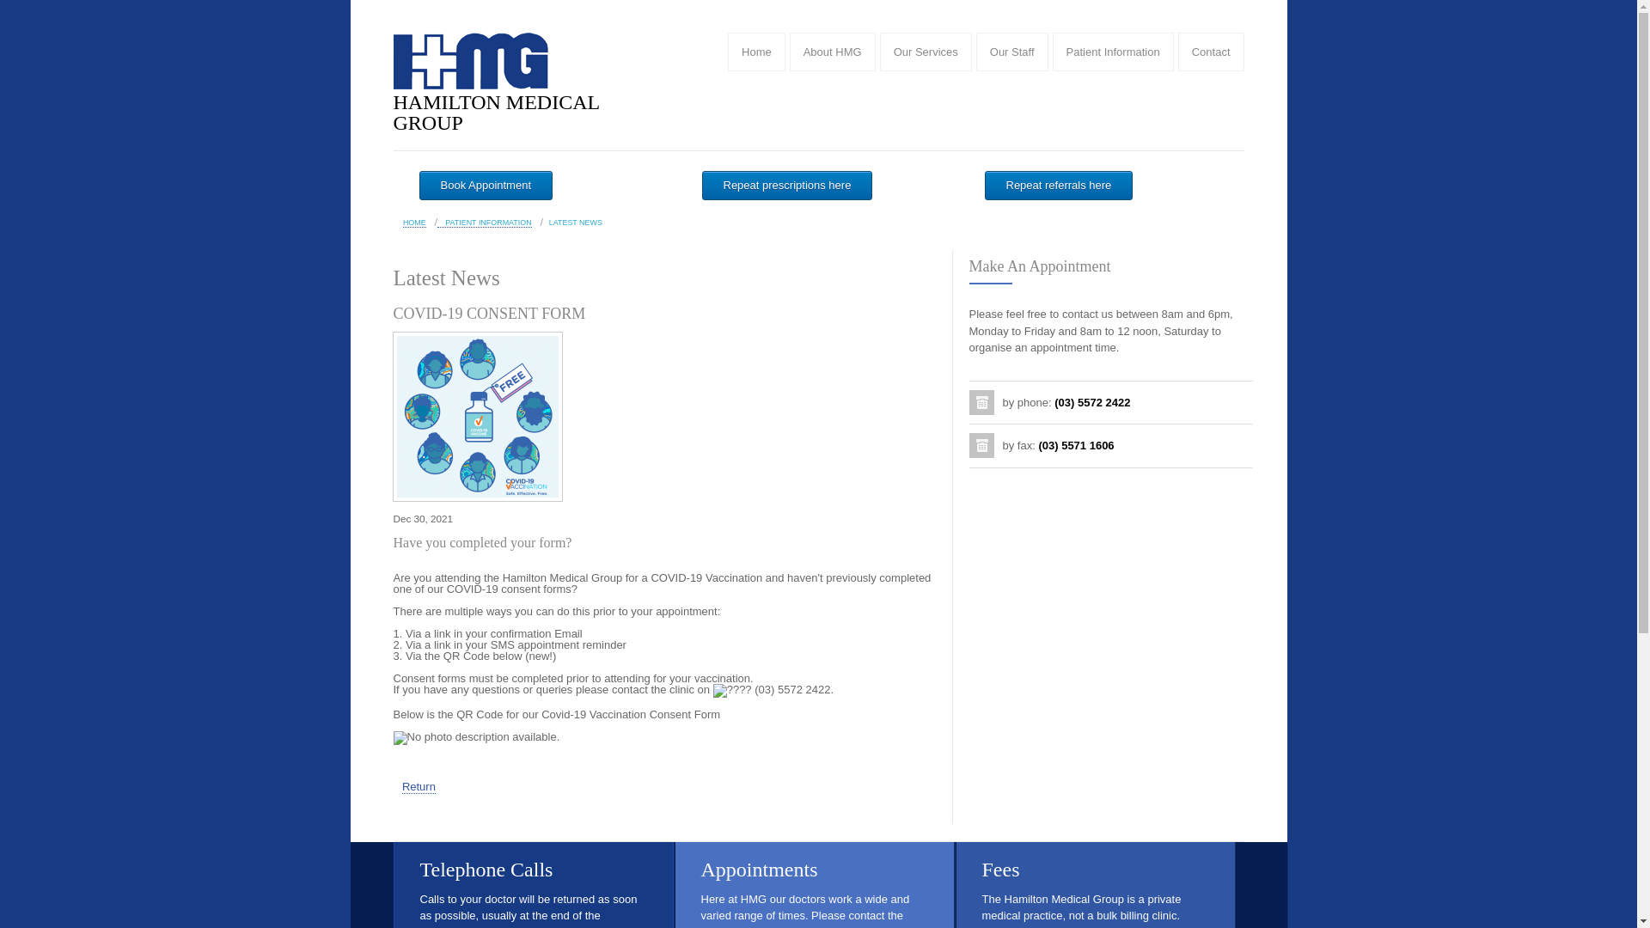 Image resolution: width=1650 pixels, height=928 pixels. What do you see at coordinates (833, 52) in the screenshot?
I see `About HMG` at bounding box center [833, 52].